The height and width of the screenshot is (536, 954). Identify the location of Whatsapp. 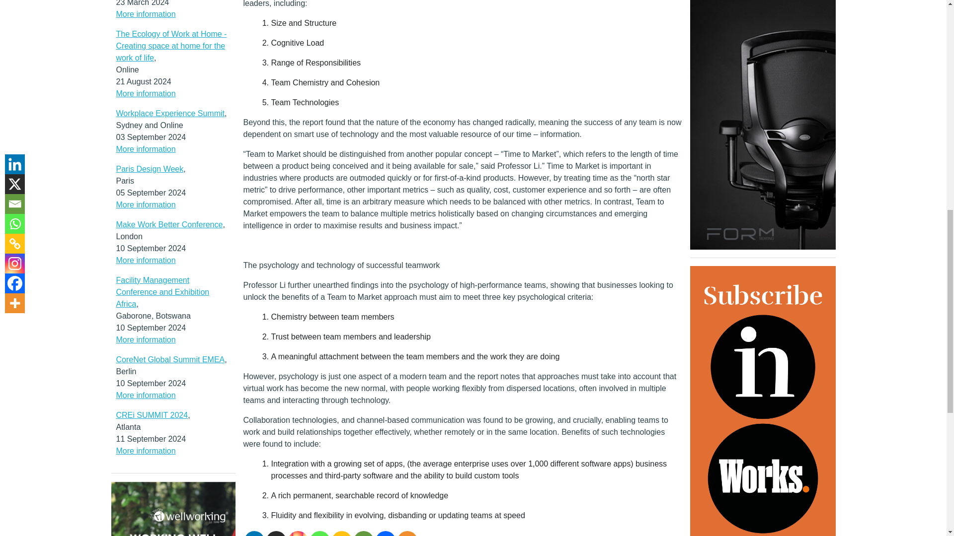
(320, 534).